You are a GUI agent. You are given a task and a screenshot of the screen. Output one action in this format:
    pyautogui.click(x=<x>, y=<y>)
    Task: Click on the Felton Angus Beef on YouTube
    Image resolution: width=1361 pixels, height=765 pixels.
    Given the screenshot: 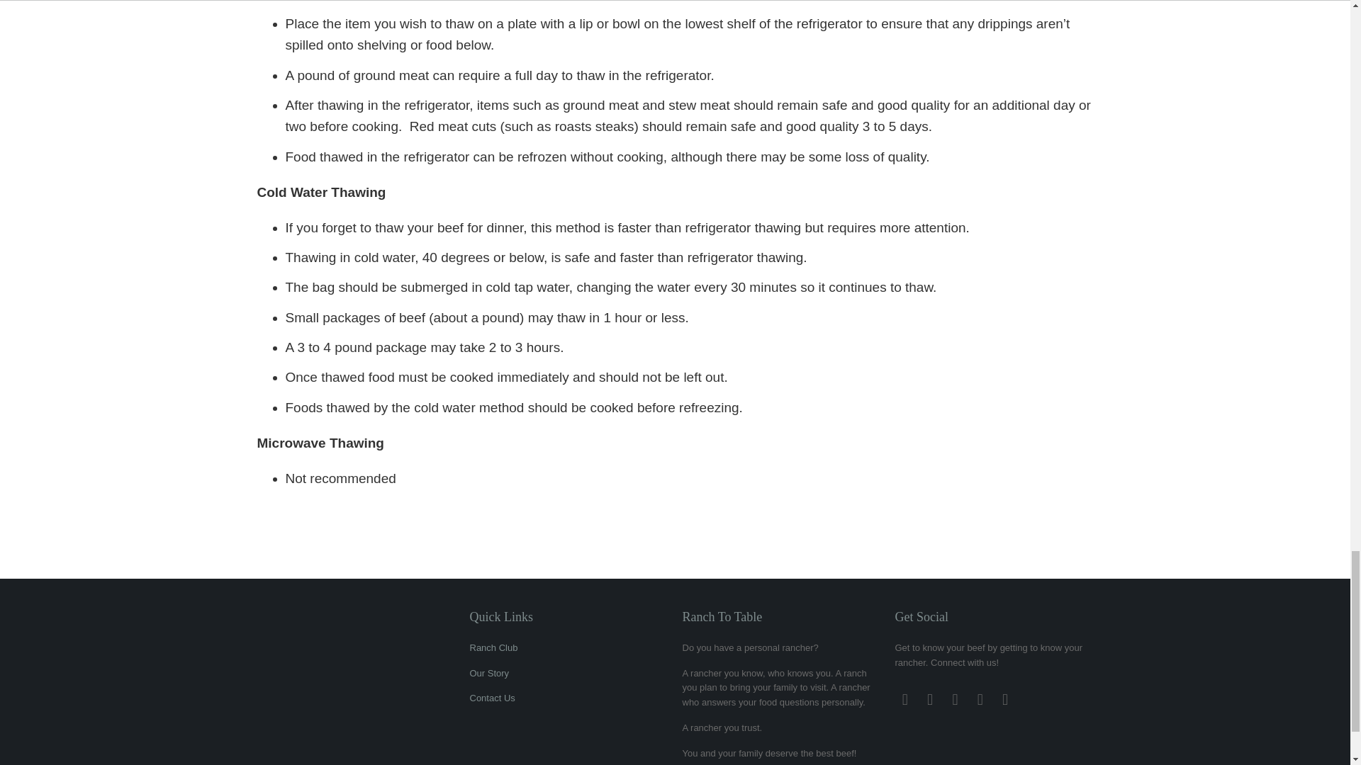 What is the action you would take?
    pyautogui.click(x=930, y=700)
    